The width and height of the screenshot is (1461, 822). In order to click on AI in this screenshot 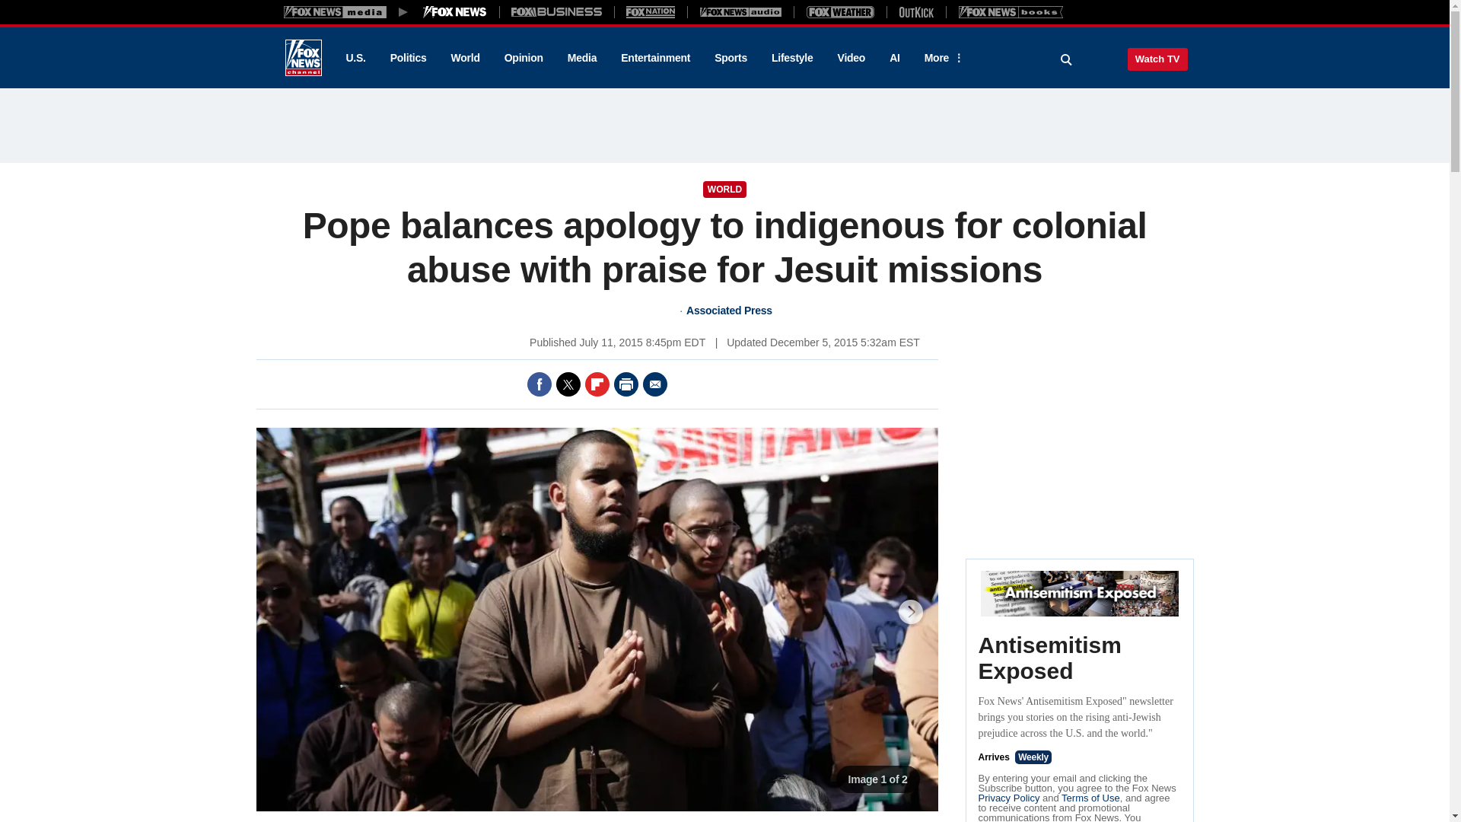, I will do `click(895, 58)`.